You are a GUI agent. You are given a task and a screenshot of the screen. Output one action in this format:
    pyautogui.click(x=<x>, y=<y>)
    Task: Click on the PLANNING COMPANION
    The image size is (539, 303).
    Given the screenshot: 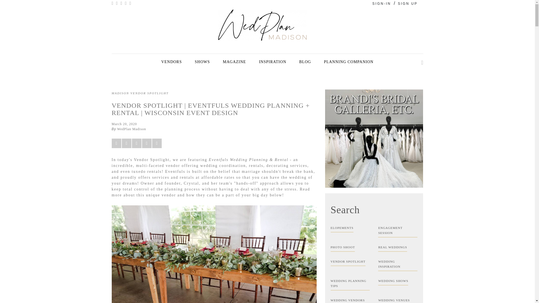 What is the action you would take?
    pyautogui.click(x=349, y=62)
    